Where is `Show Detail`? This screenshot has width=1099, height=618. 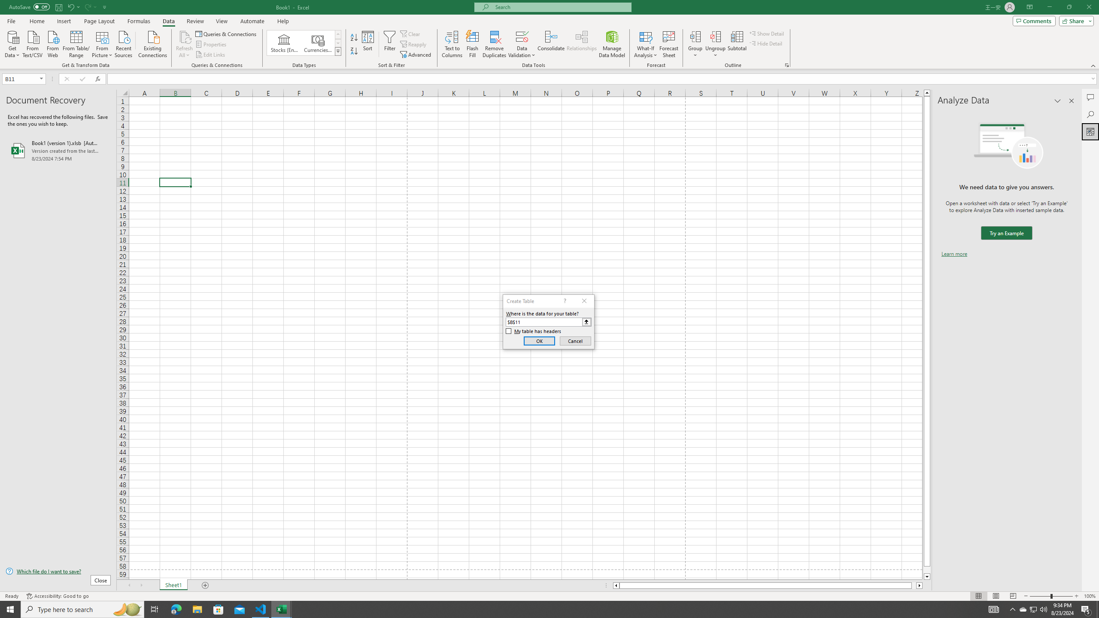
Show Detail is located at coordinates (767, 33).